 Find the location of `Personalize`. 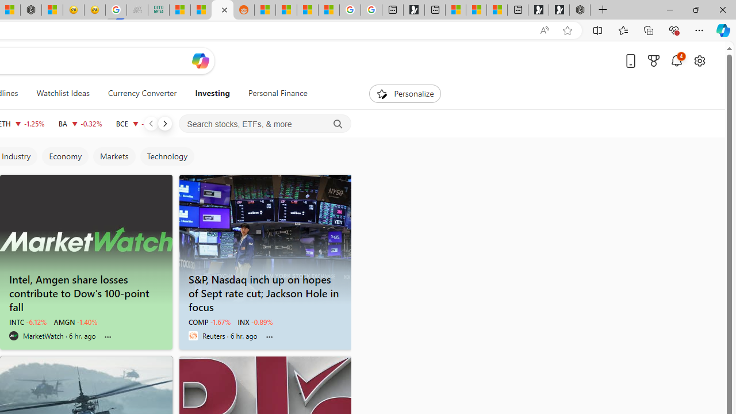

Personalize is located at coordinates (405, 93).